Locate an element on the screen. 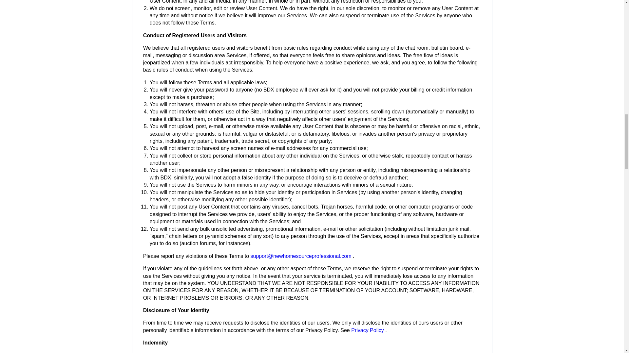 This screenshot has height=353, width=629. Privacy Policy is located at coordinates (368, 330).